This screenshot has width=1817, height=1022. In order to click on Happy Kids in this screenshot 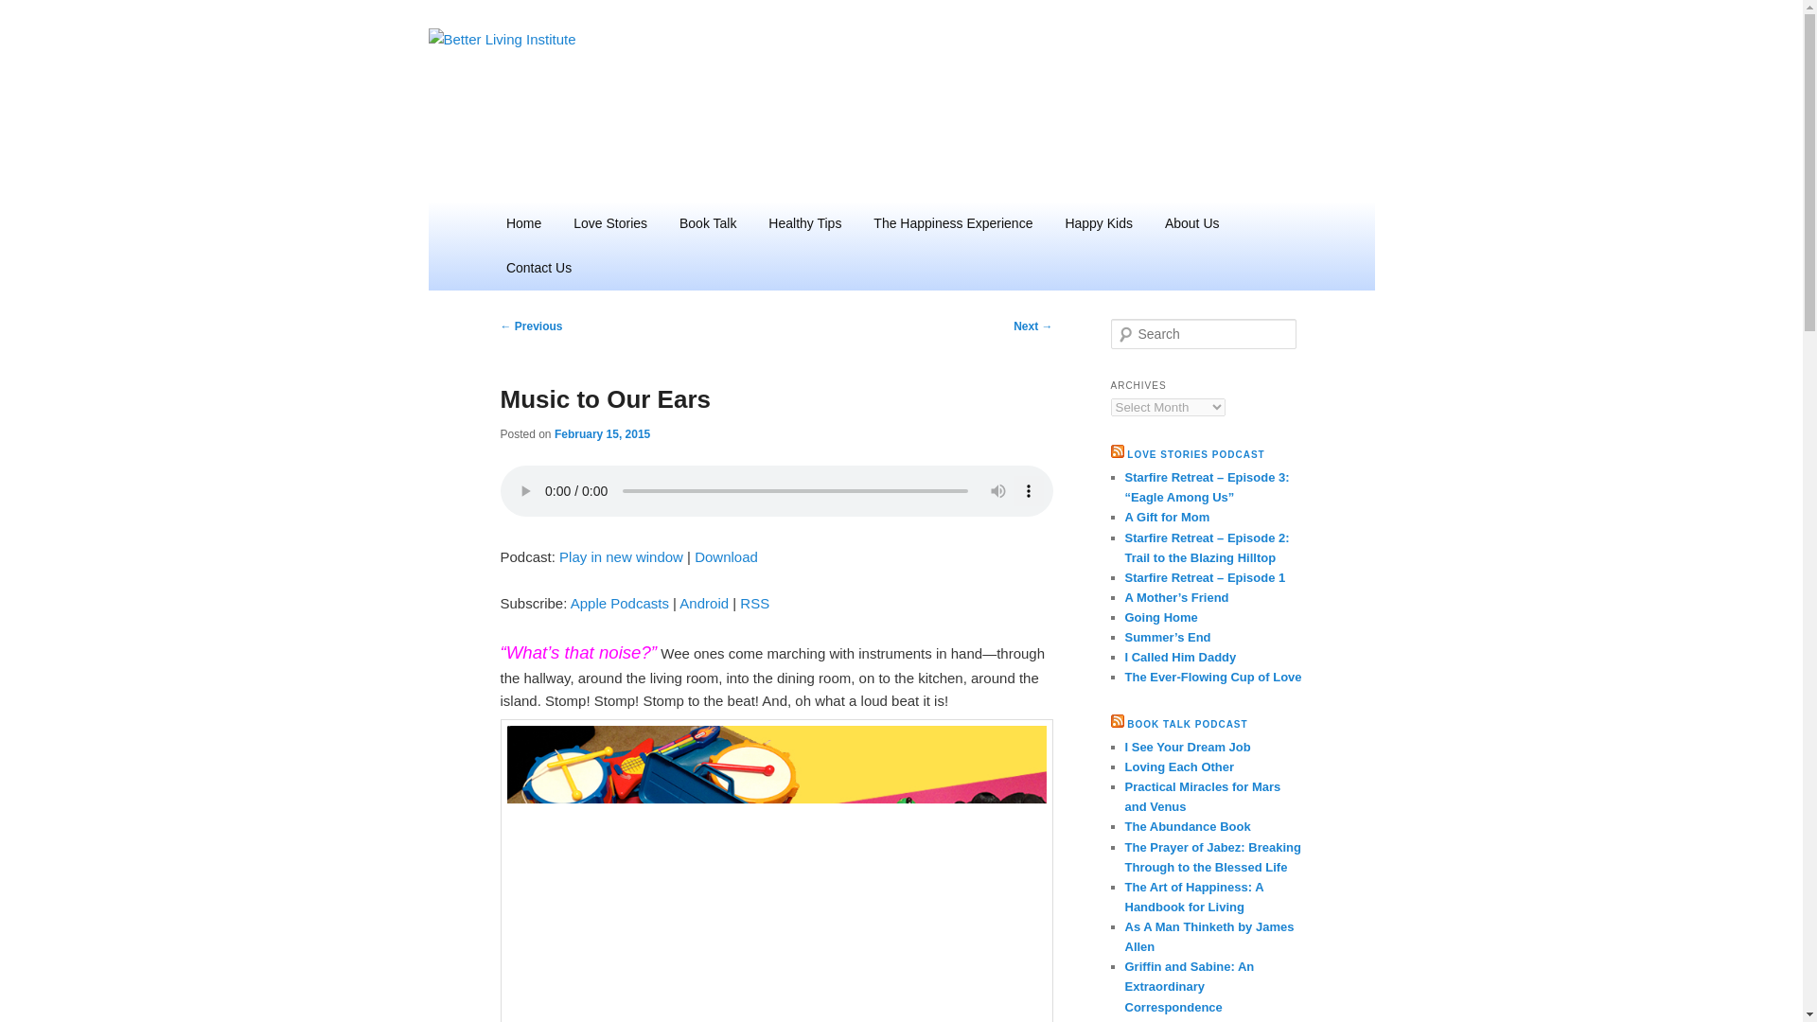, I will do `click(1098, 223)`.